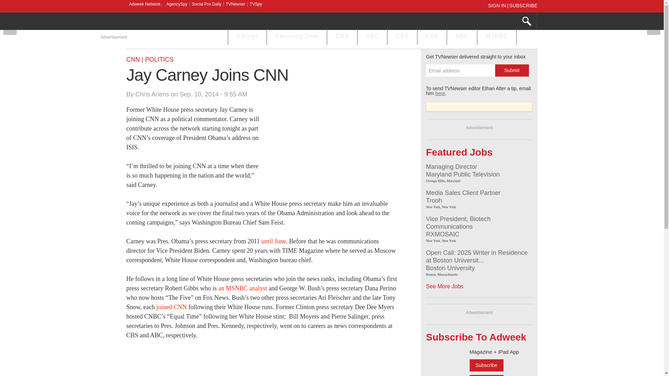 The height and width of the screenshot is (376, 669). I want to click on ABC, so click(372, 37).